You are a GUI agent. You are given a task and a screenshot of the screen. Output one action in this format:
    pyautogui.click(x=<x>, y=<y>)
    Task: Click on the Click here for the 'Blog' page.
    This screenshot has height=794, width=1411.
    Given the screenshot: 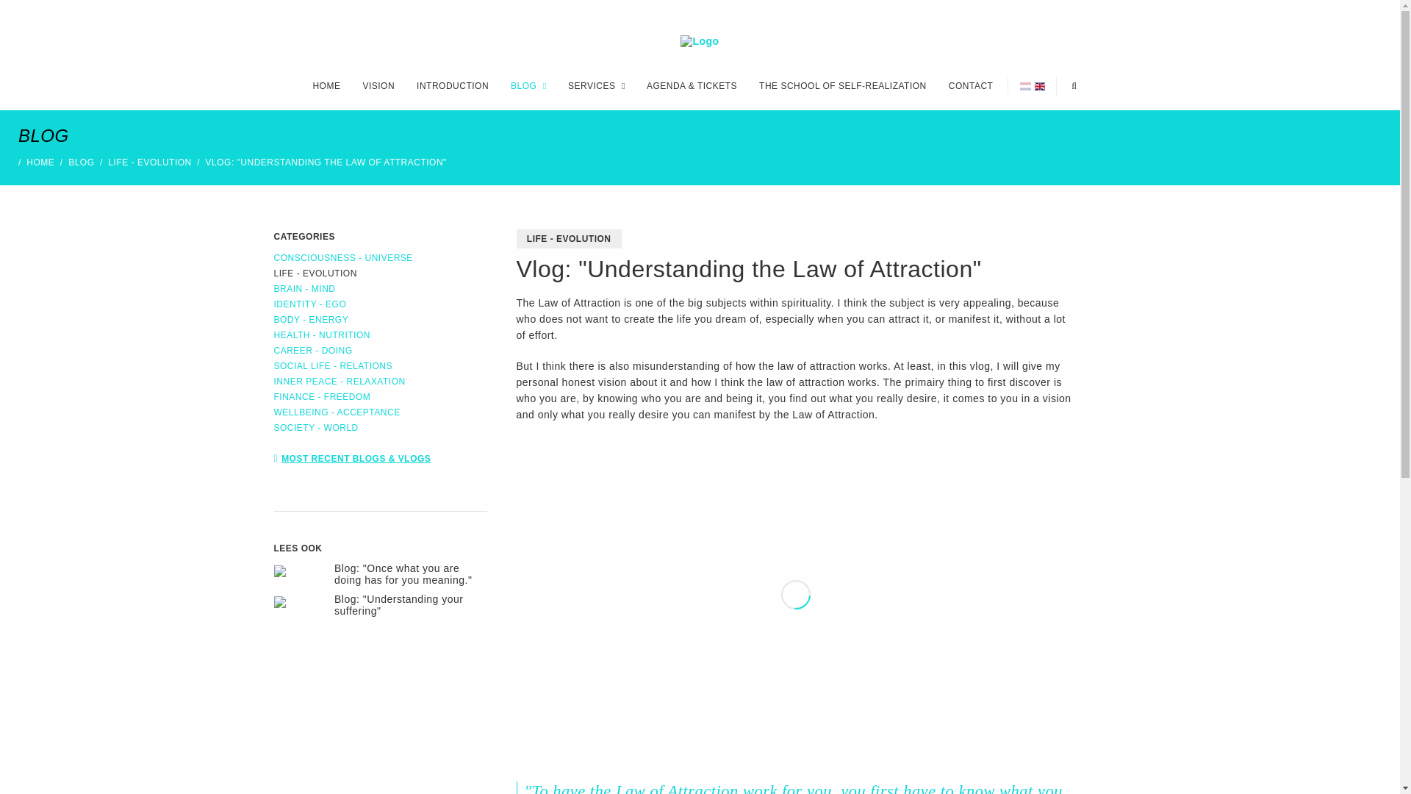 What is the action you would take?
    pyautogui.click(x=523, y=85)
    